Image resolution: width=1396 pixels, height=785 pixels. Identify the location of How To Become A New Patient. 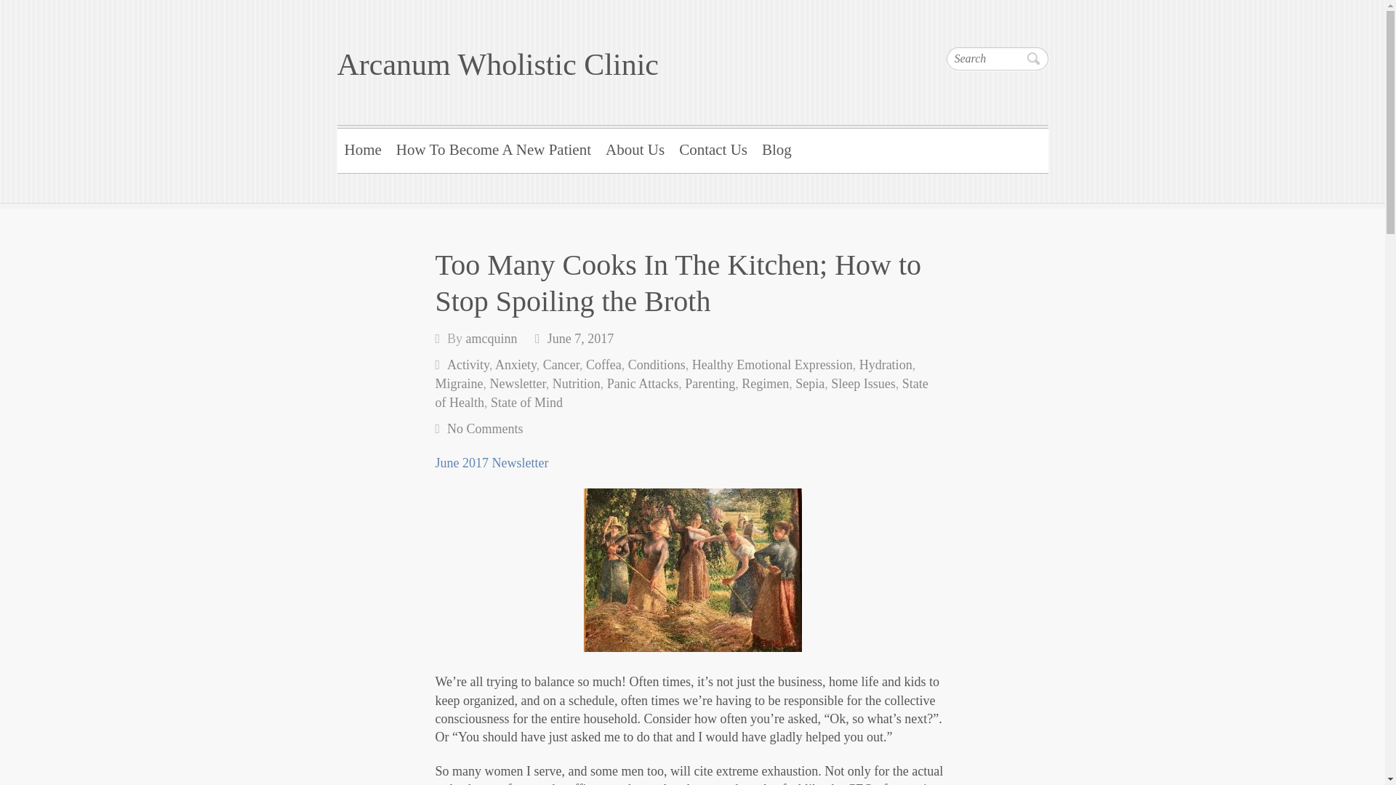
(494, 148).